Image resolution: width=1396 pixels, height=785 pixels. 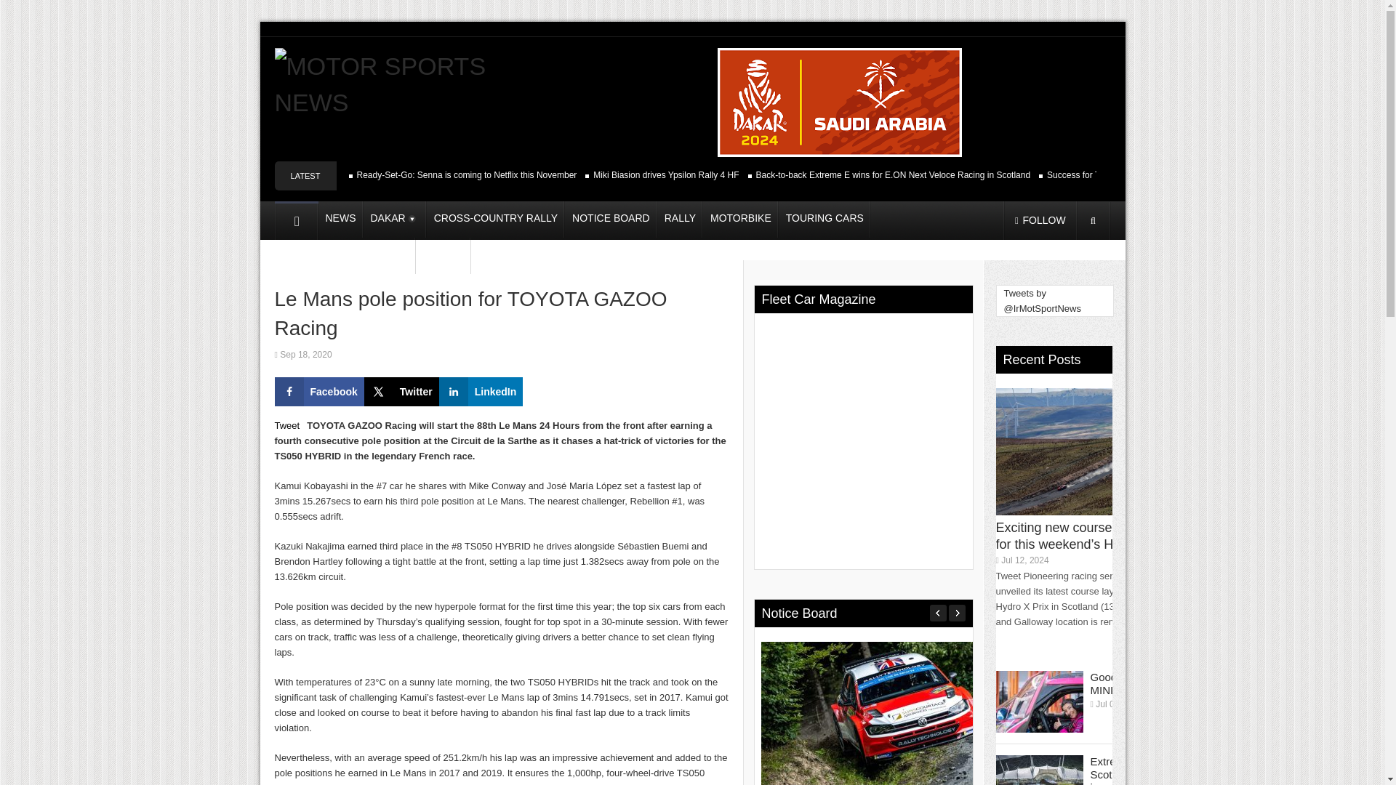 What do you see at coordinates (395, 220) in the screenshot?
I see `DAKAR` at bounding box center [395, 220].